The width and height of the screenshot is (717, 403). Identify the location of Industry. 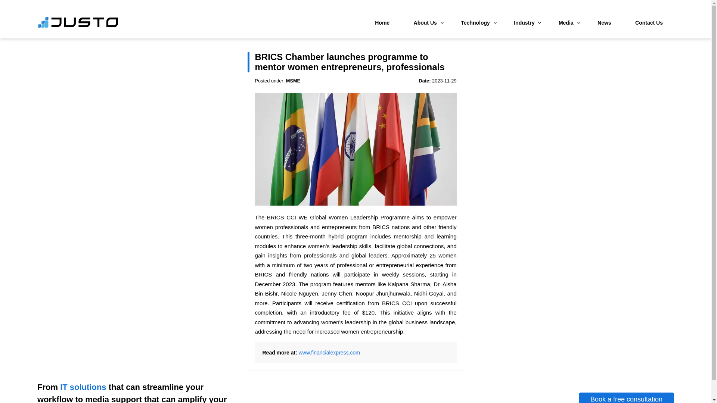
(524, 22).